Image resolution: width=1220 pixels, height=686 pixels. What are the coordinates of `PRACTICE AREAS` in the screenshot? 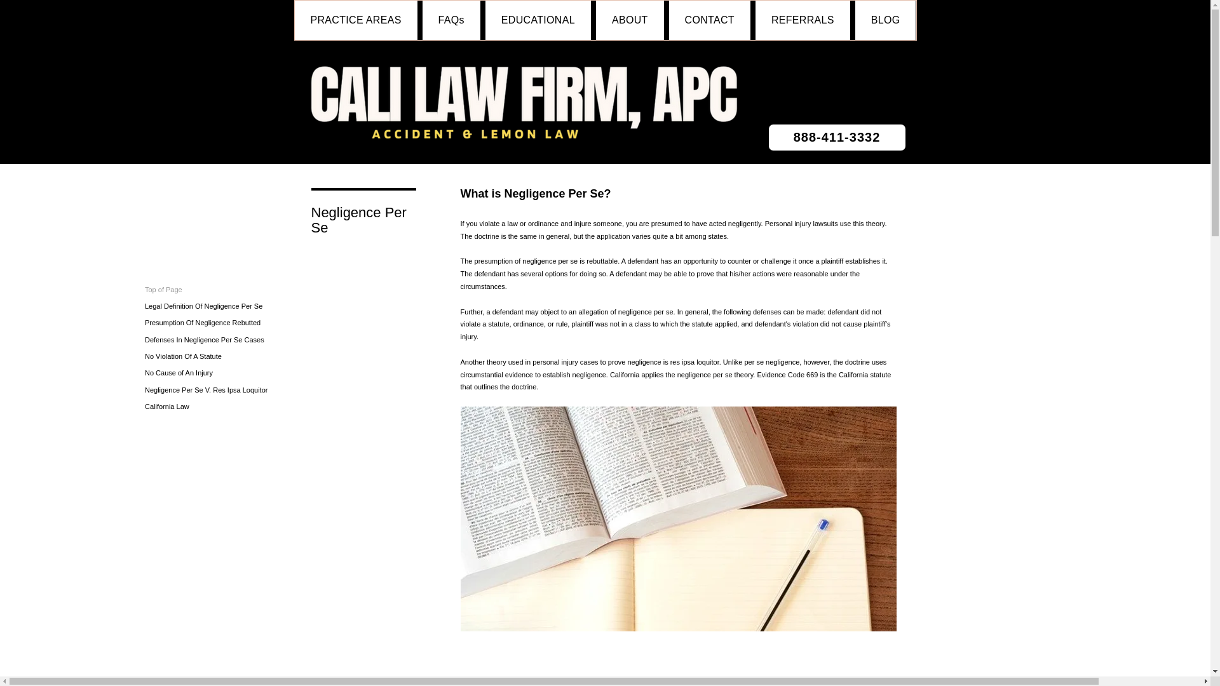 It's located at (356, 20).